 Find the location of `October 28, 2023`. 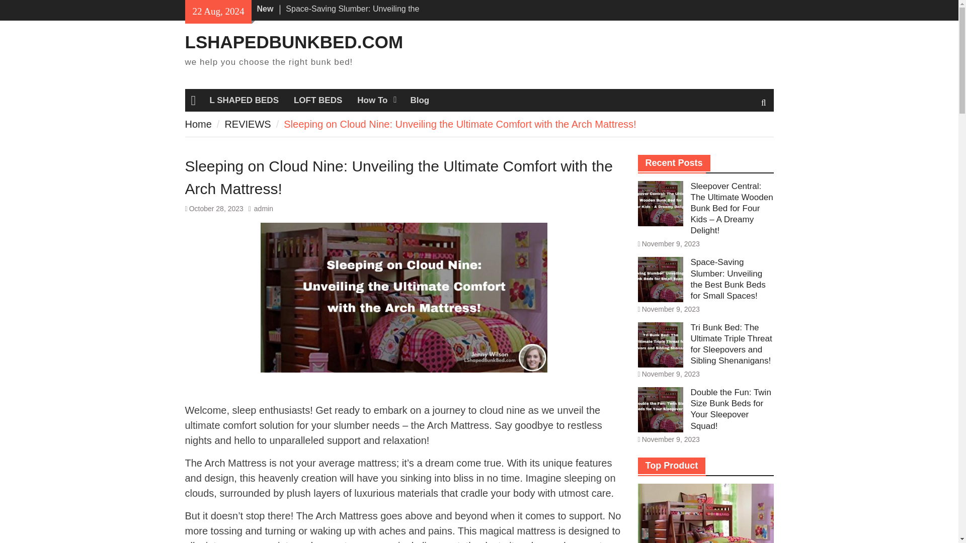

October 28, 2023 is located at coordinates (216, 209).